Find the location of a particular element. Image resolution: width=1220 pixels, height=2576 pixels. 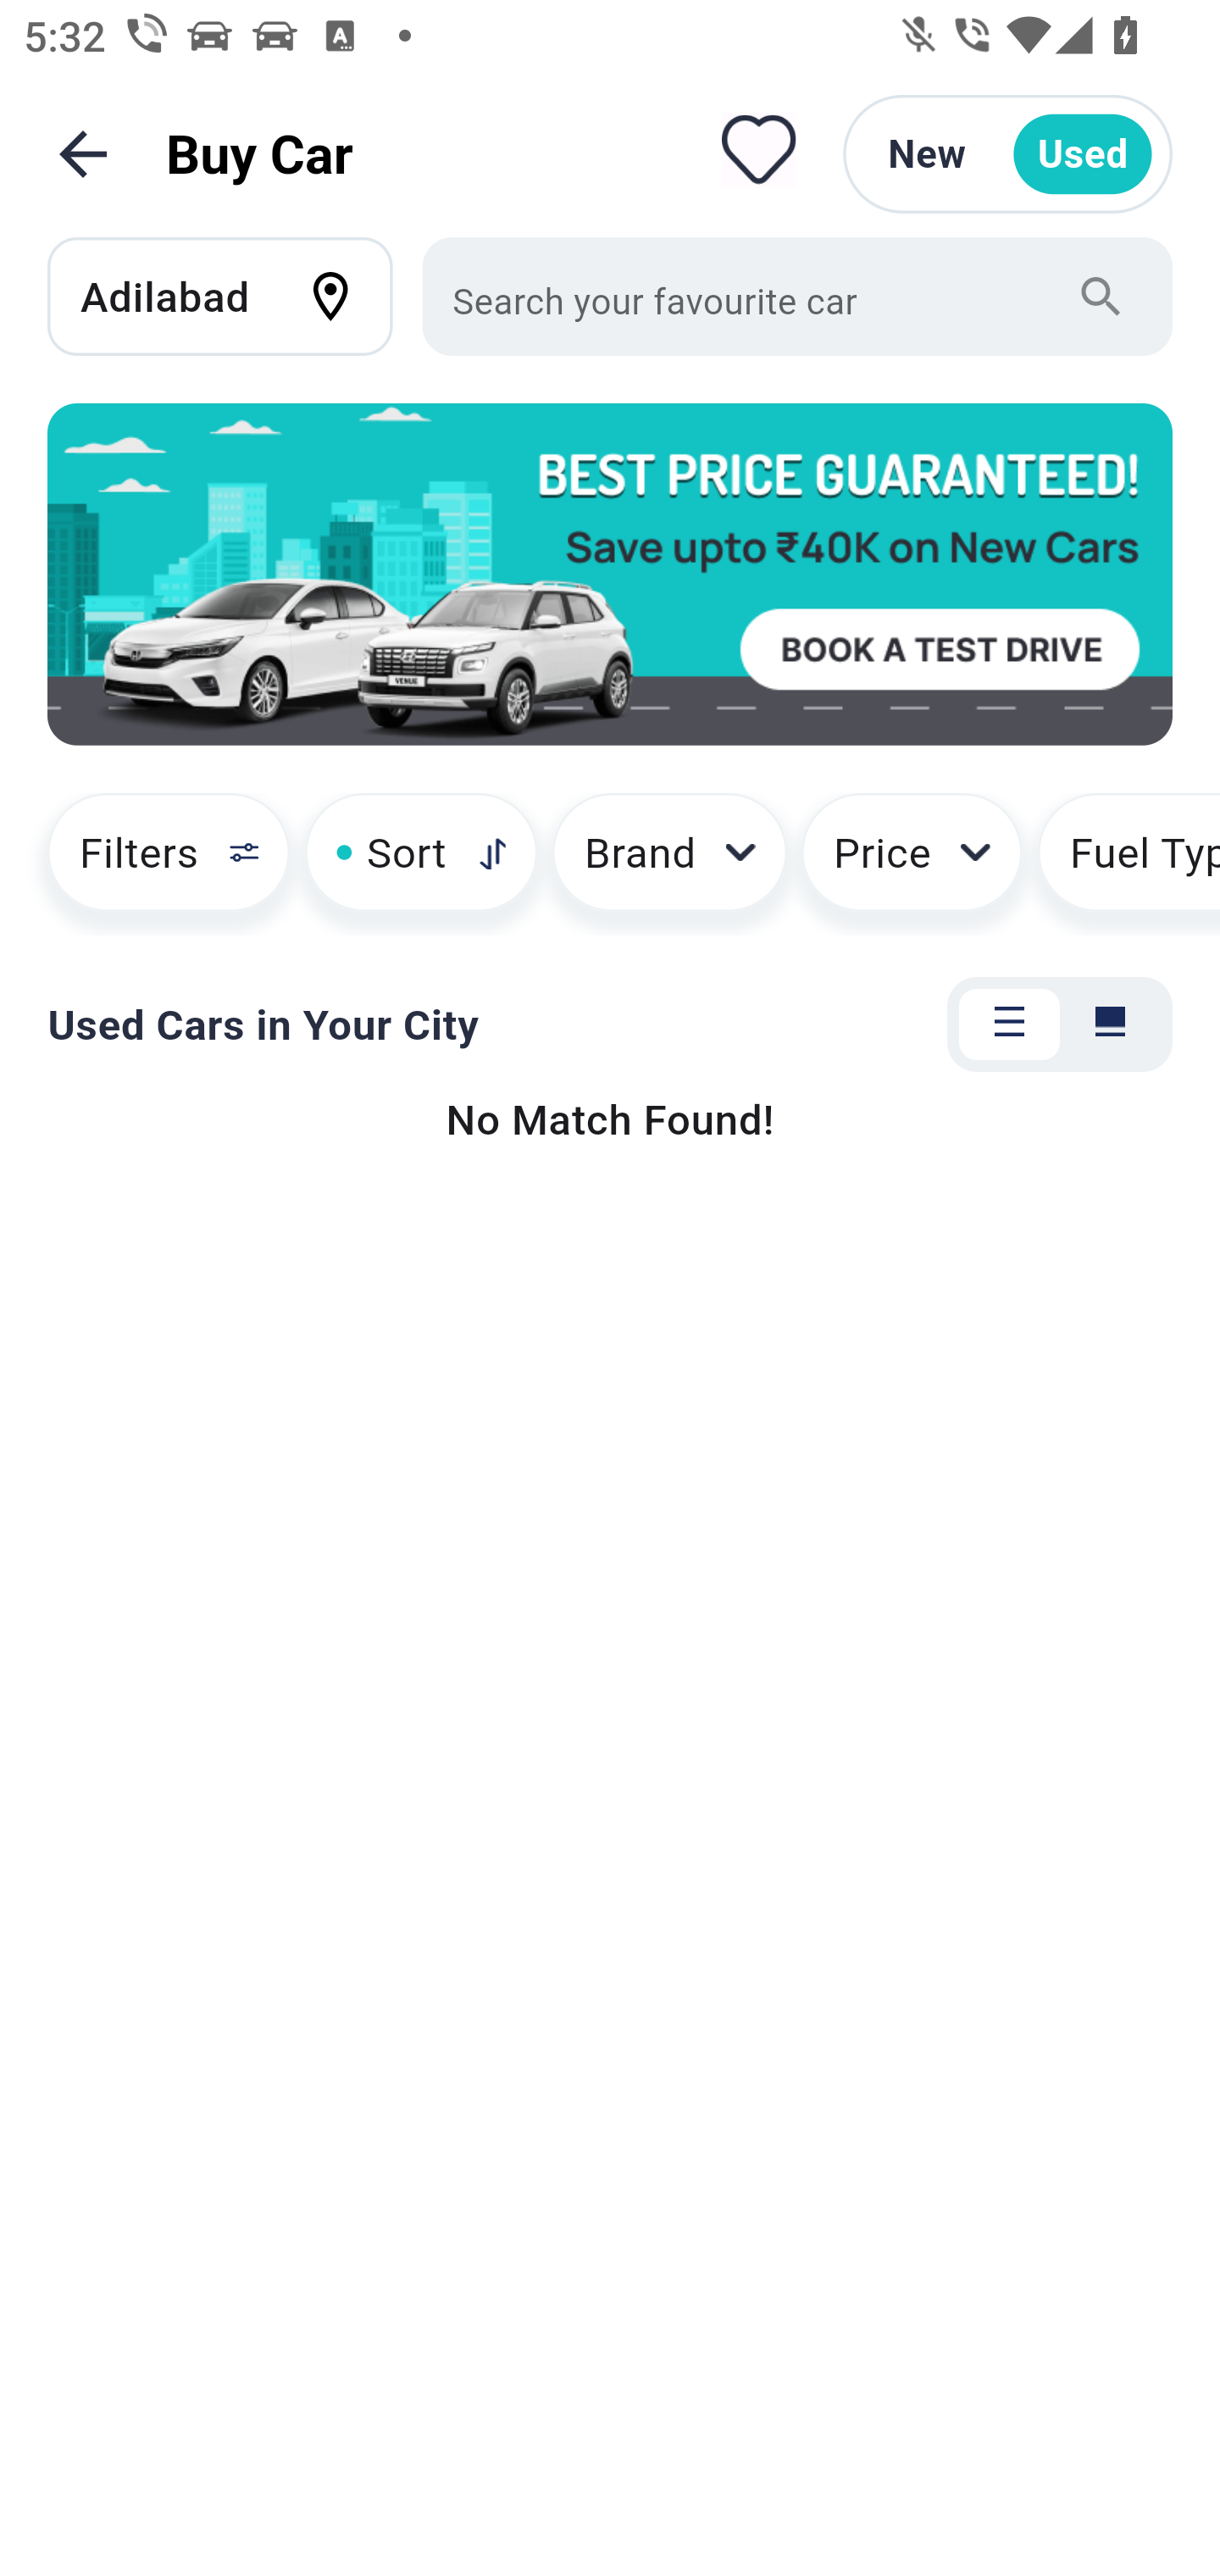

Fuel Type is located at coordinates (1128, 864).